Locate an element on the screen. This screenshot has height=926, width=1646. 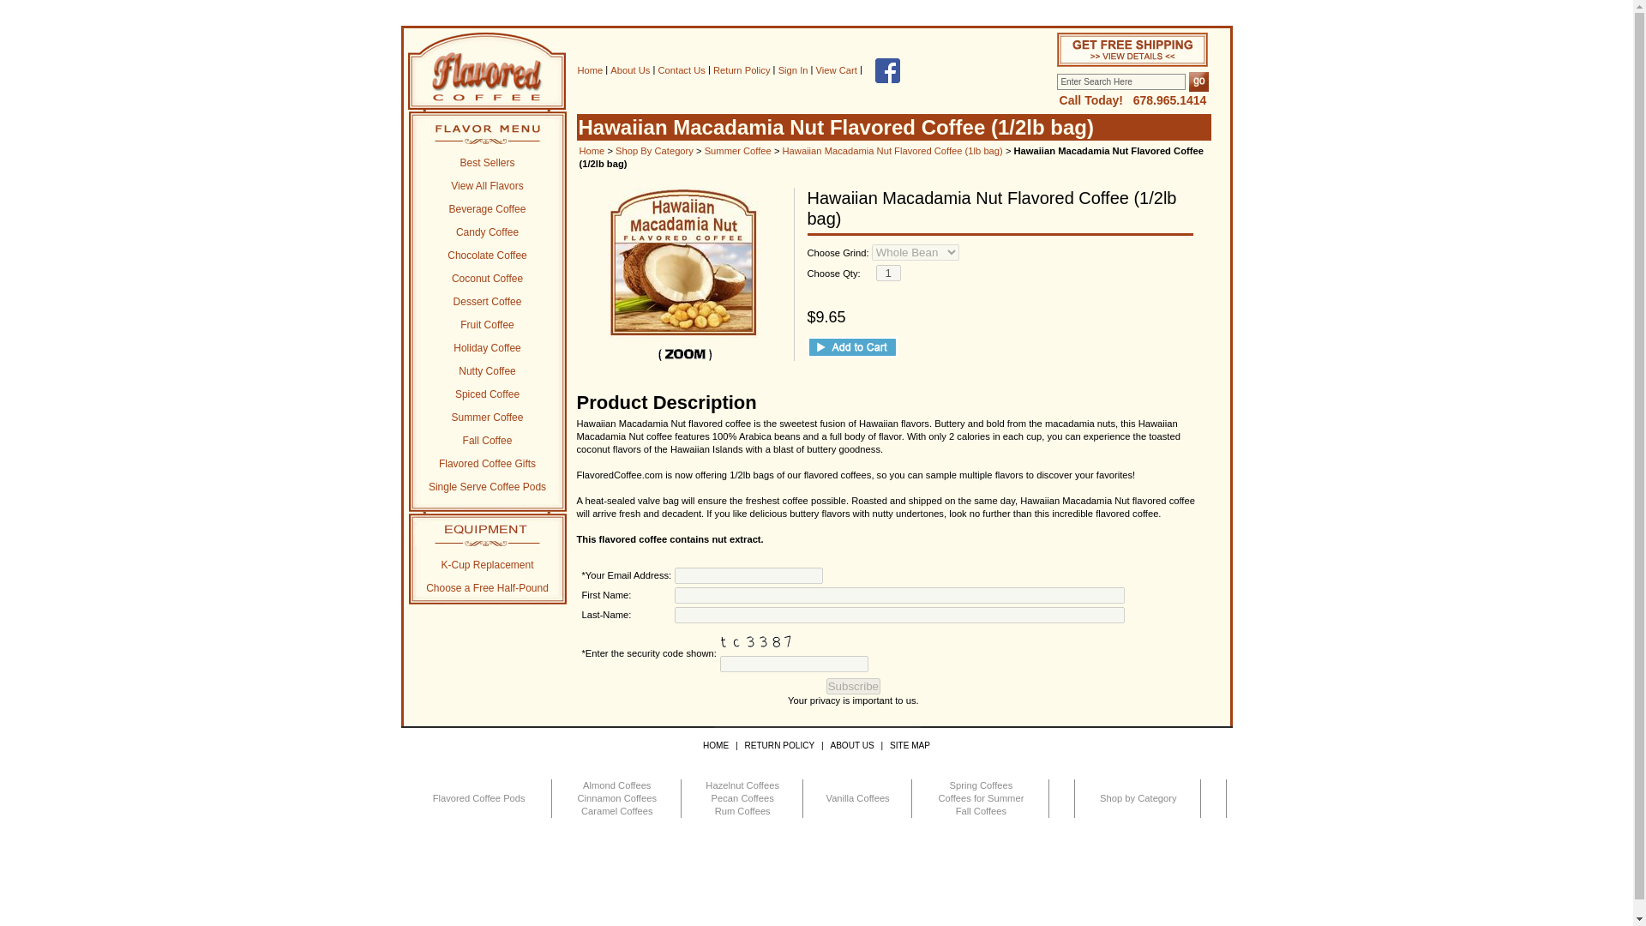
Spiced Coffee is located at coordinates (487, 394).